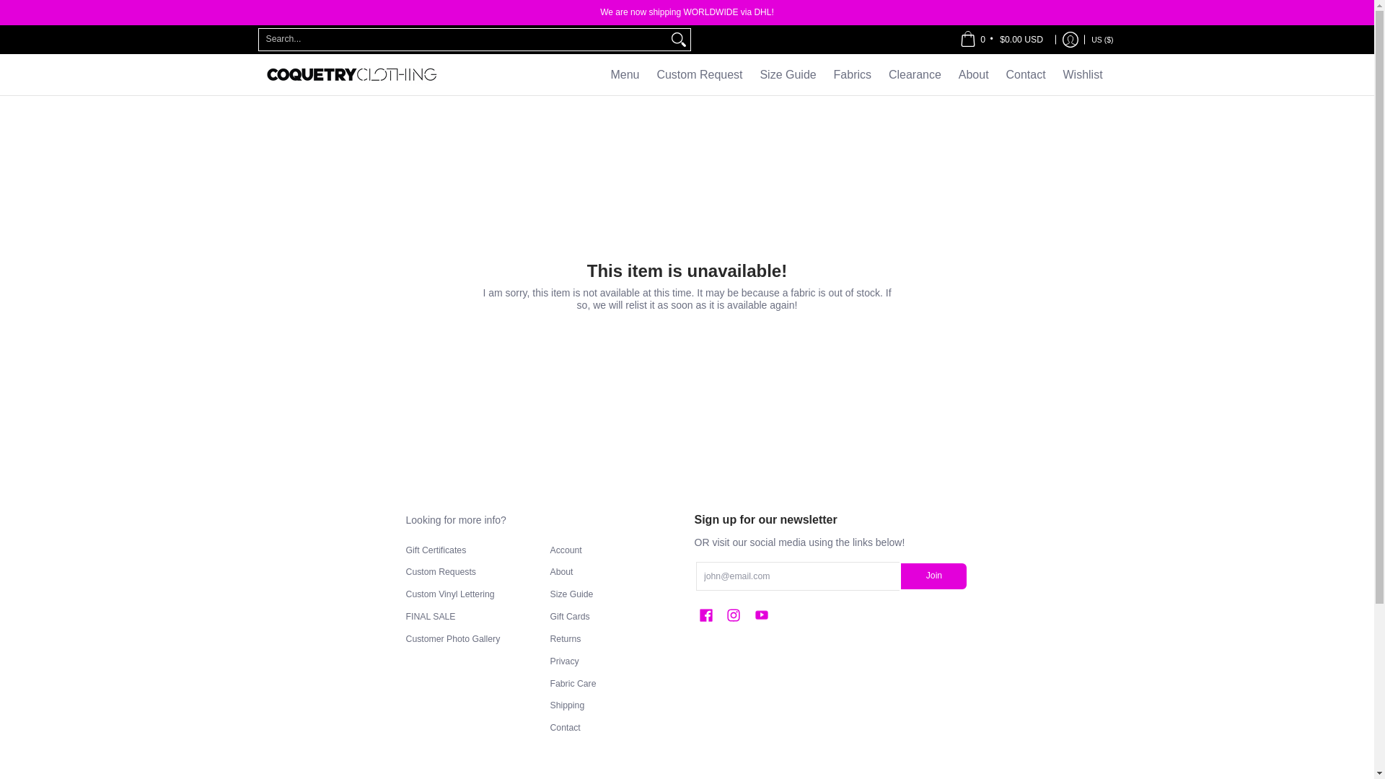 Image resolution: width=1385 pixels, height=779 pixels. I want to click on Coquetry Clothing, so click(351, 74).